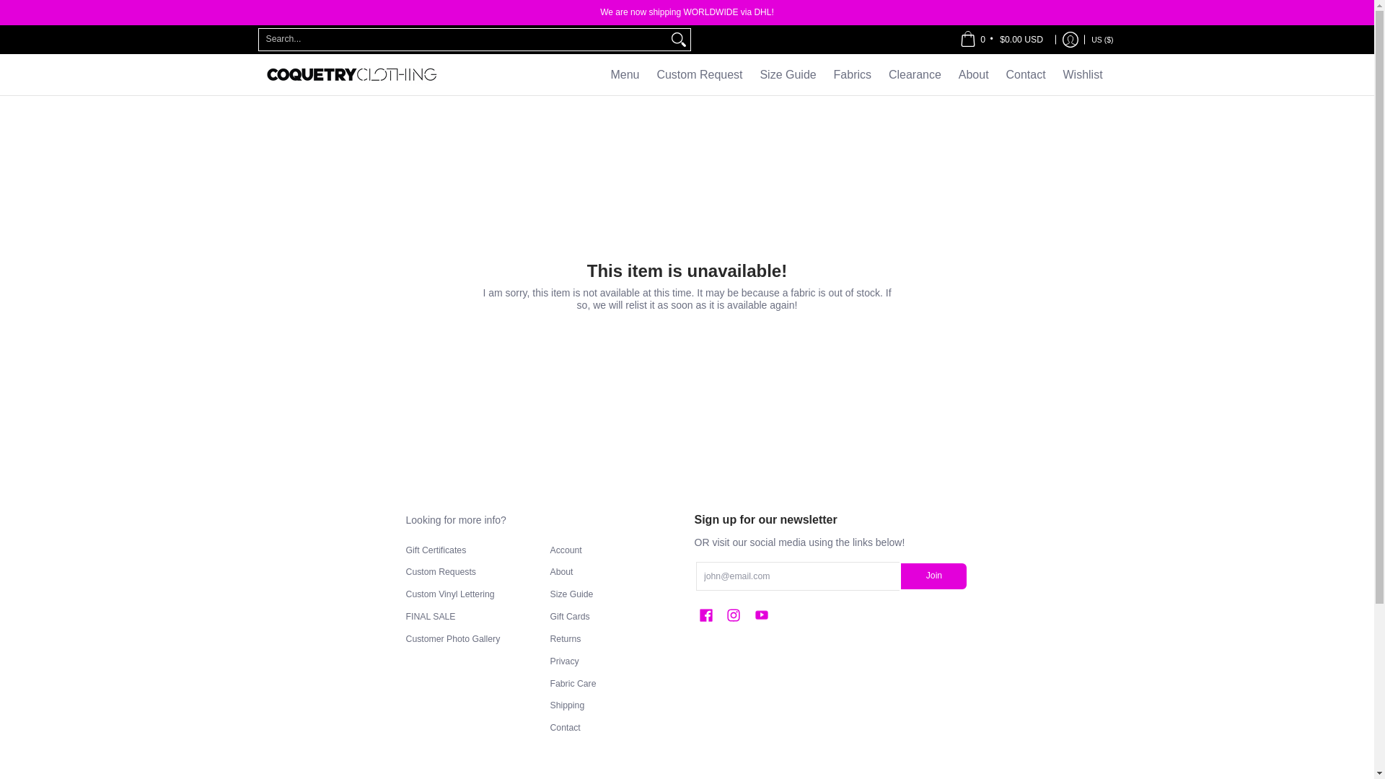 Image resolution: width=1385 pixels, height=779 pixels. I want to click on Coquetry Clothing, so click(351, 74).